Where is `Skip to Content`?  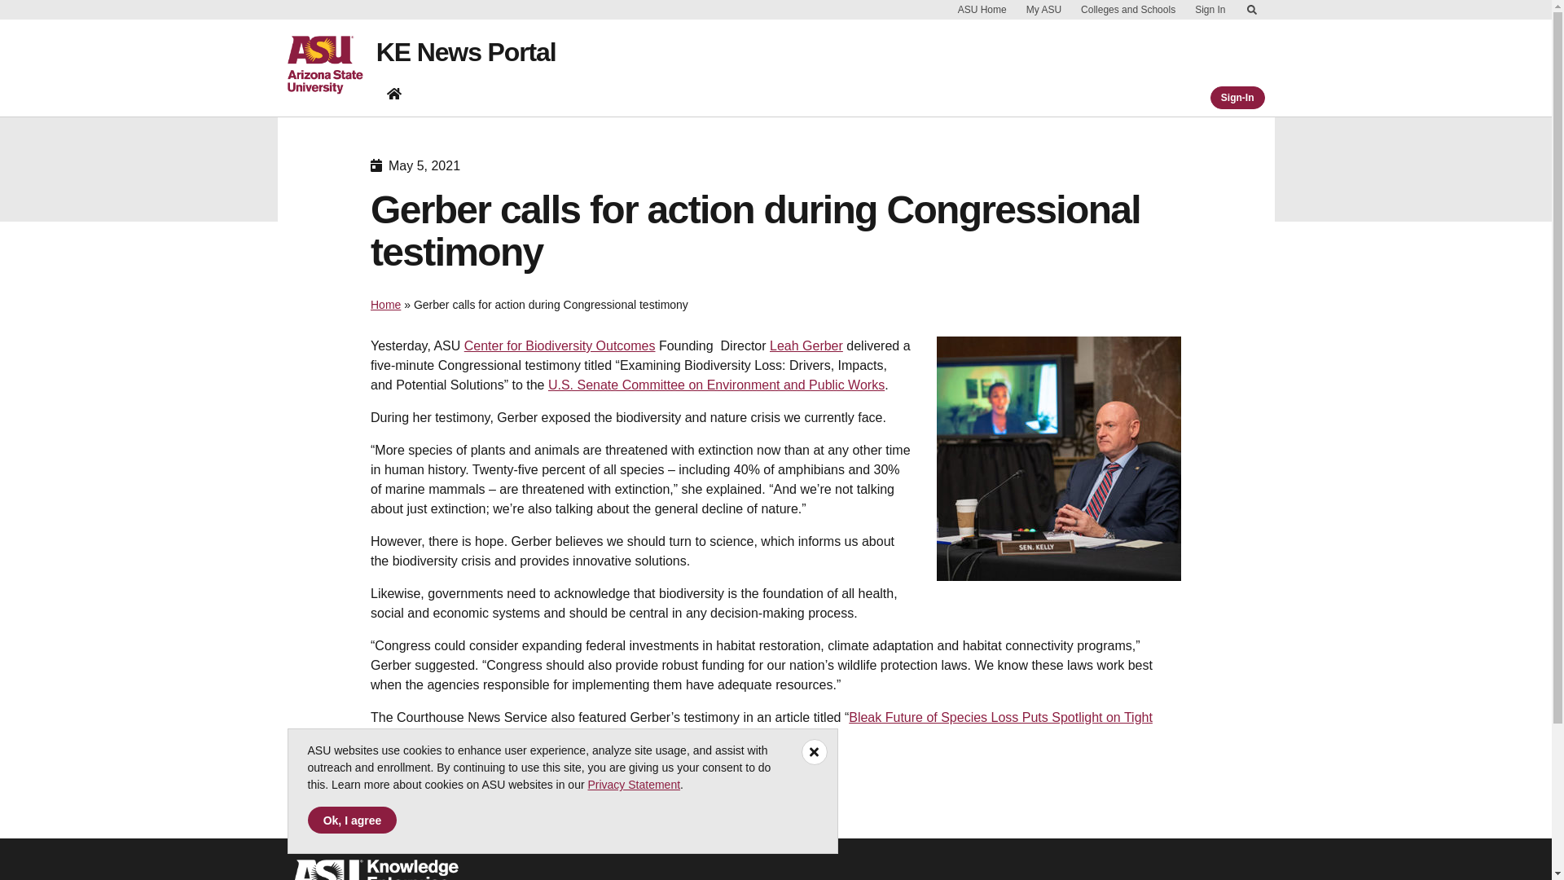
Skip to Content is located at coordinates (1251, 10).